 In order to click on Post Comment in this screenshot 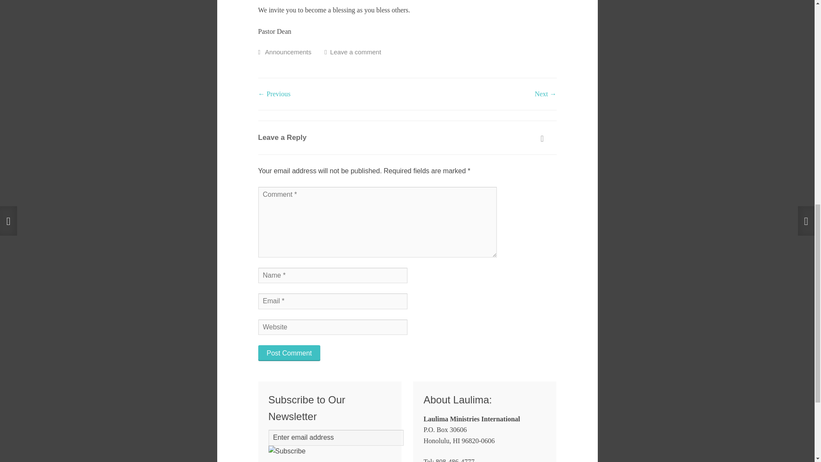, I will do `click(289, 352)`.